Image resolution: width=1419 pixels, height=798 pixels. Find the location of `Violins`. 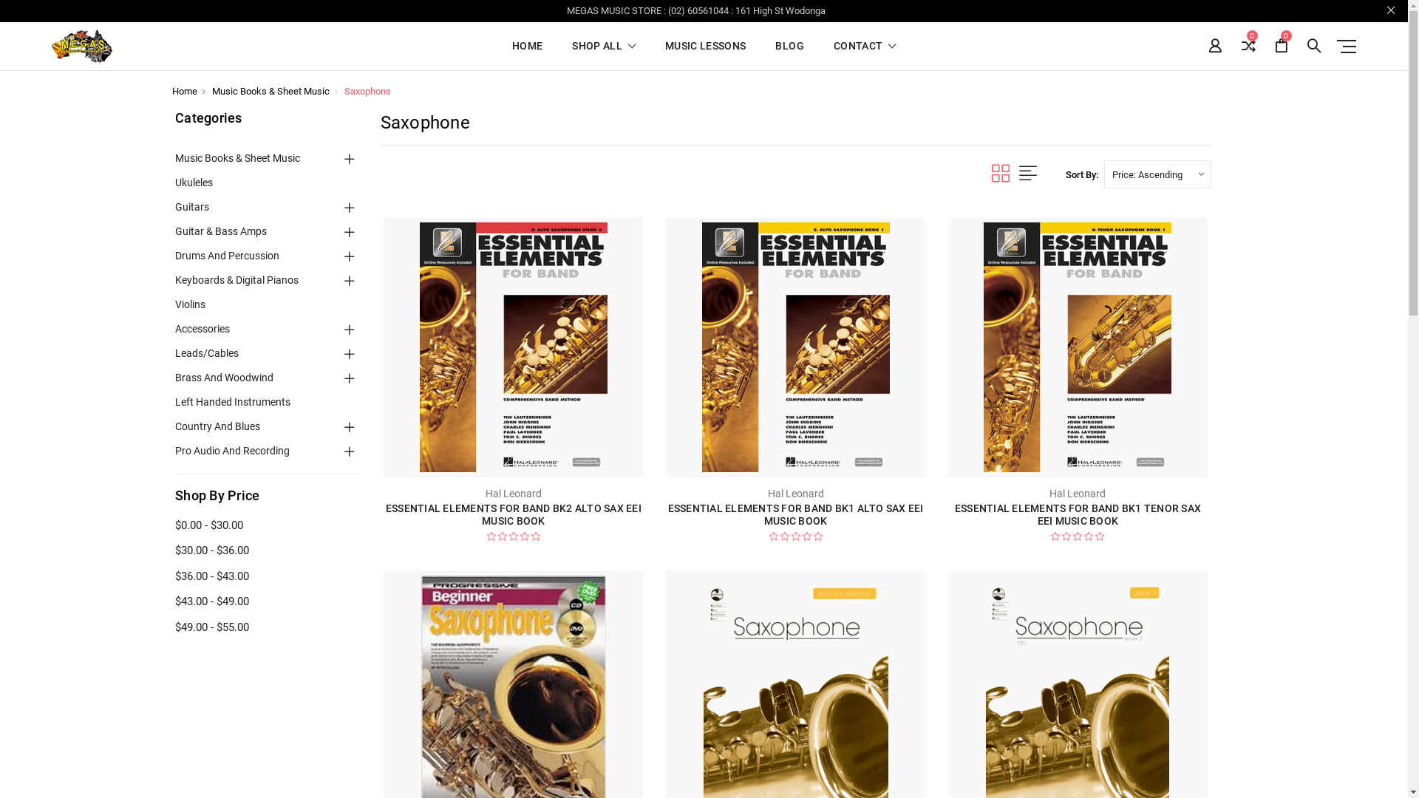

Violins is located at coordinates (191, 304).